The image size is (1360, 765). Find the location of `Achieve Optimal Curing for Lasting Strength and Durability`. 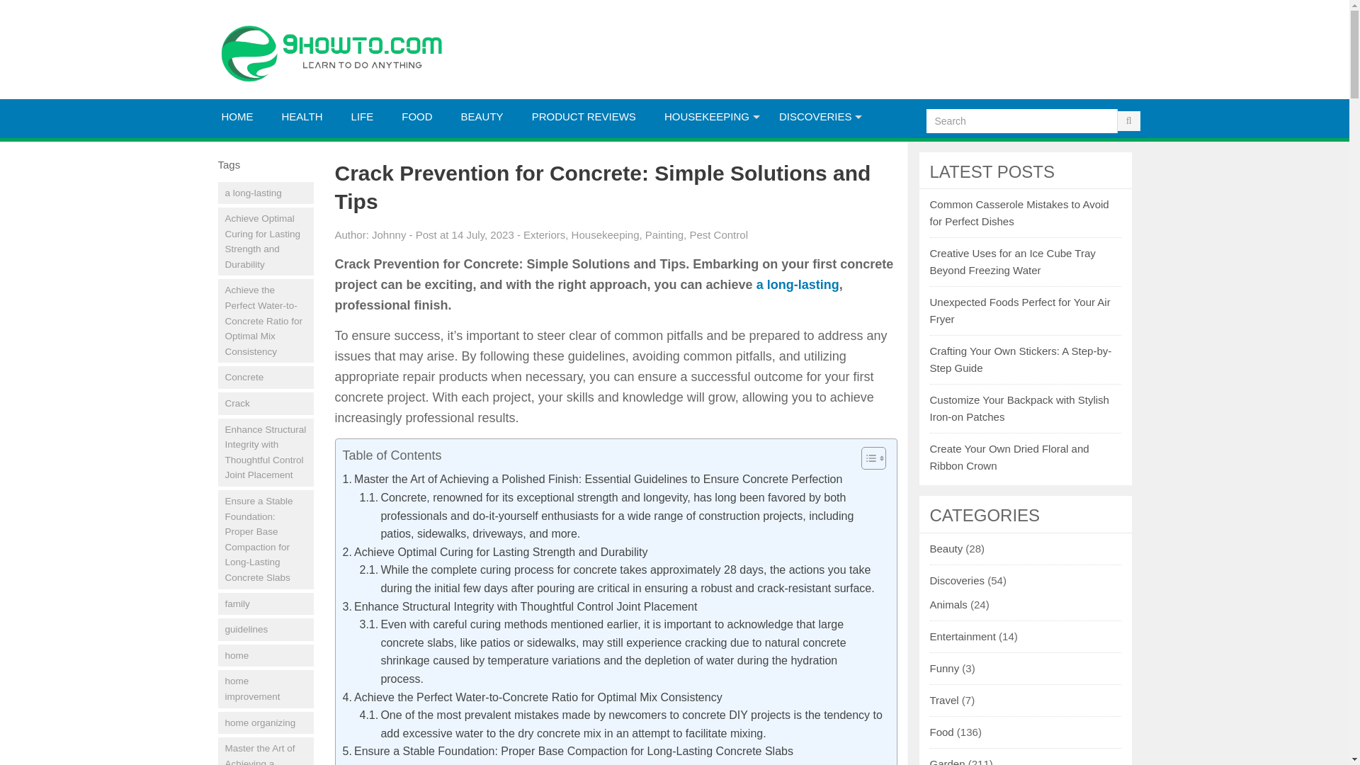

Achieve Optimal Curing for Lasting Strength and Durability is located at coordinates (495, 552).